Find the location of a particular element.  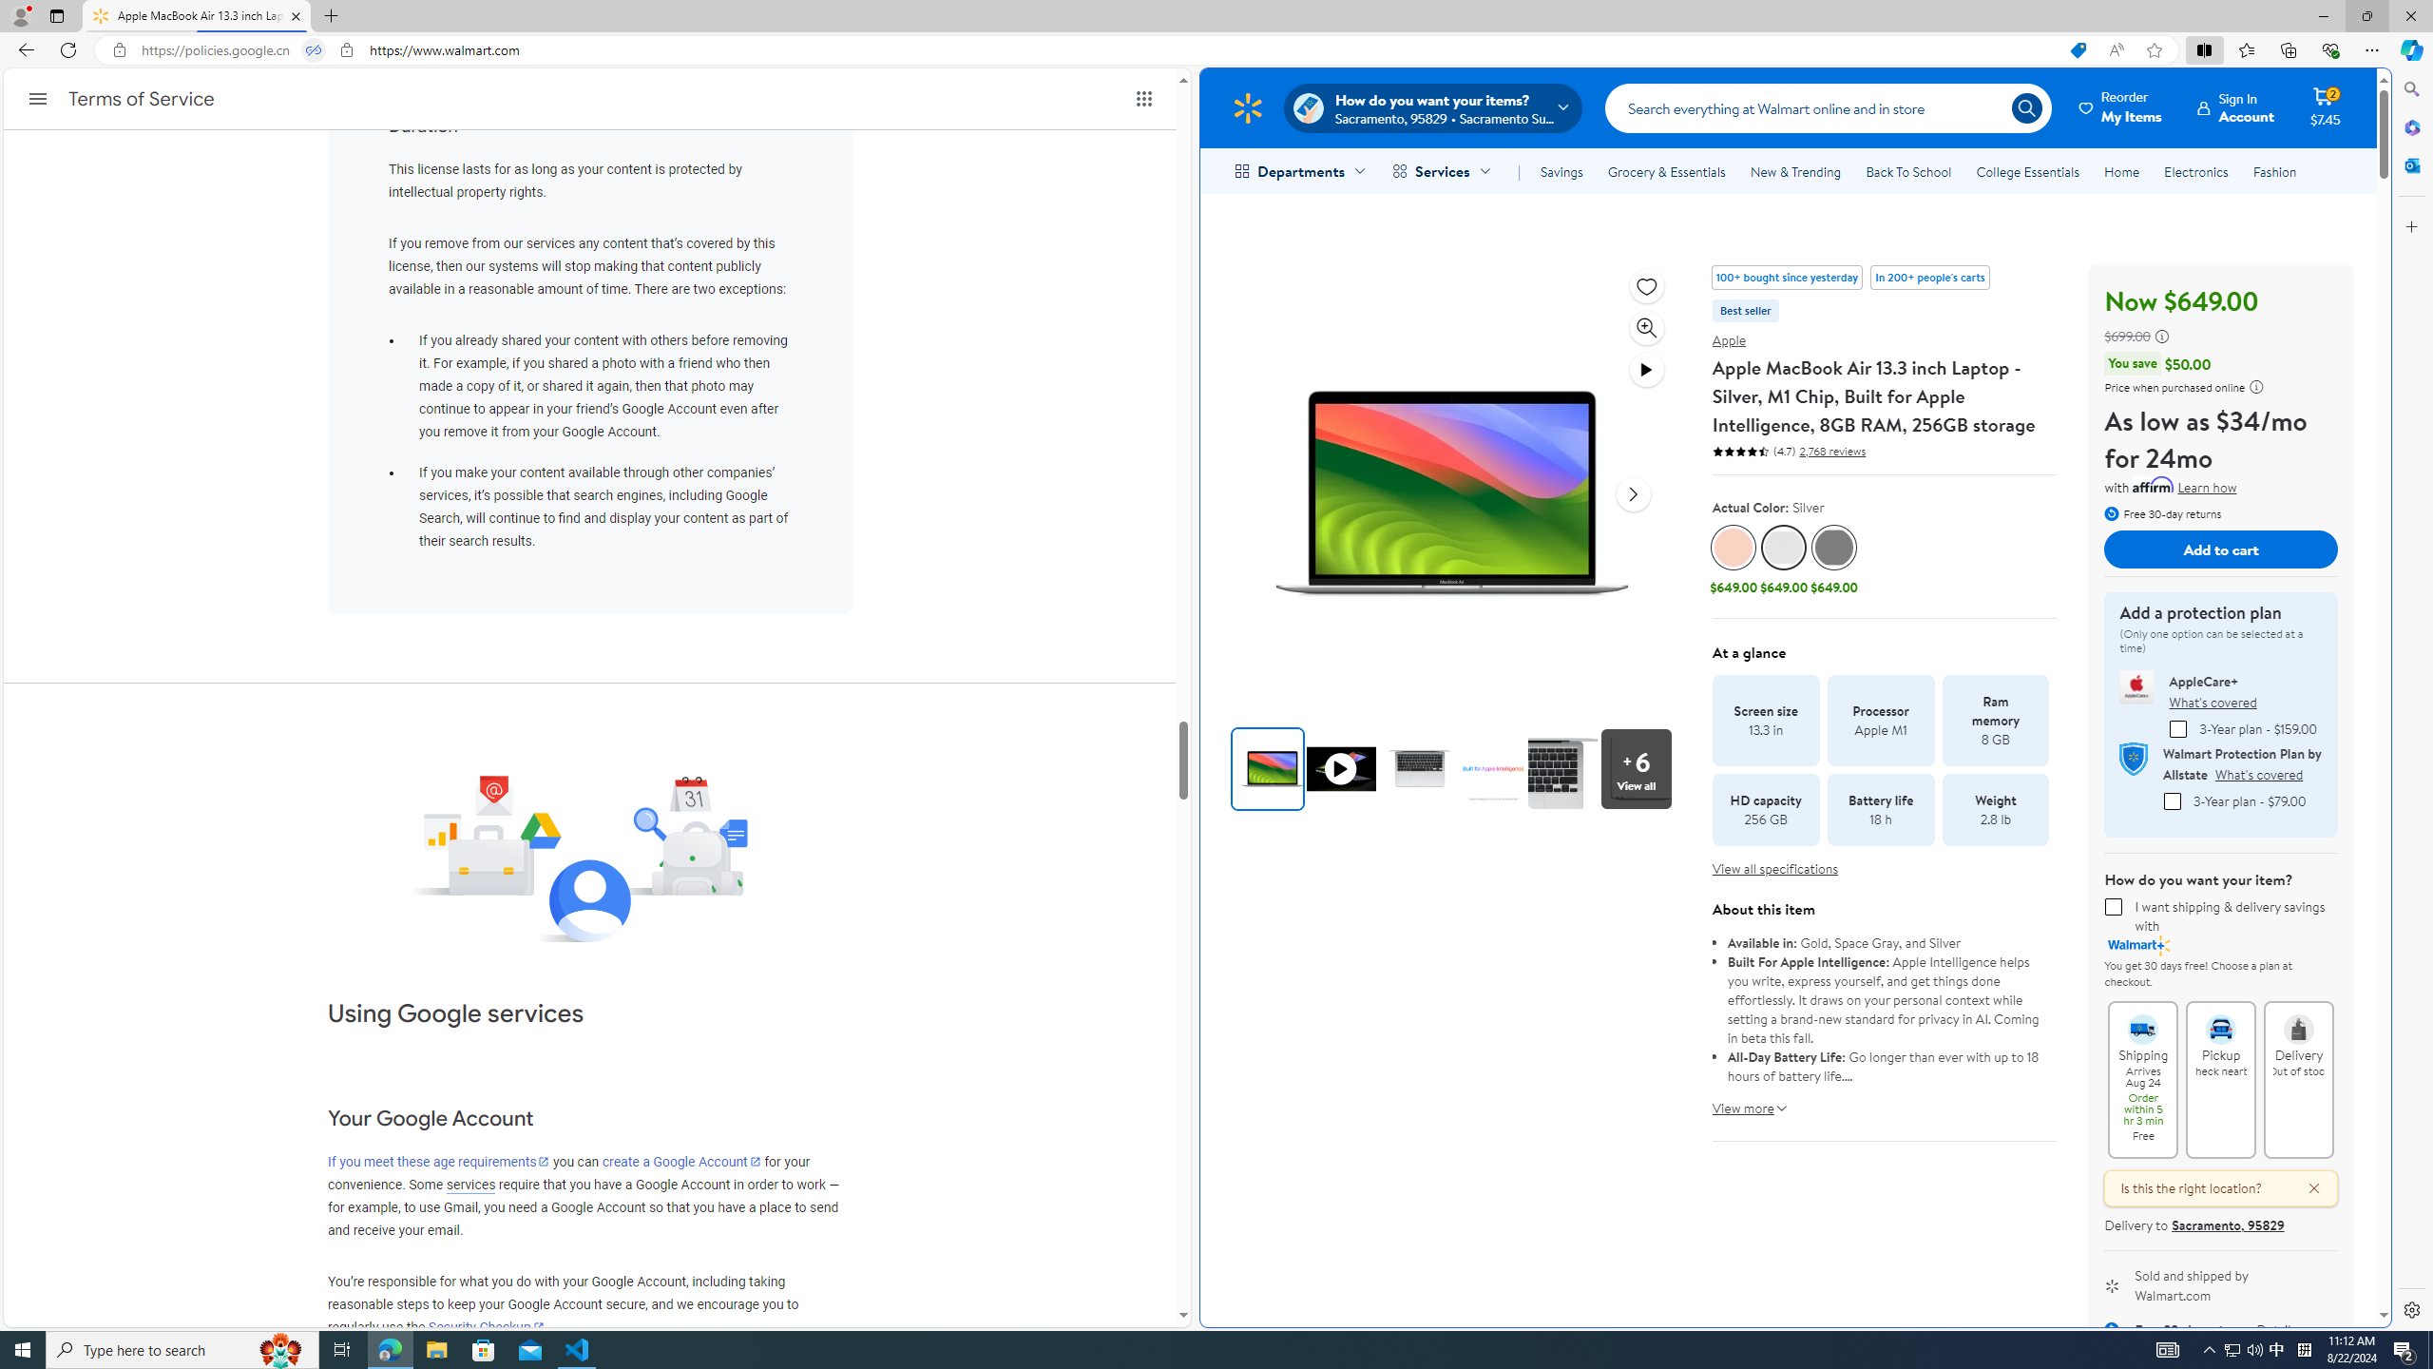

ReorderMy Items is located at coordinates (2121, 107).